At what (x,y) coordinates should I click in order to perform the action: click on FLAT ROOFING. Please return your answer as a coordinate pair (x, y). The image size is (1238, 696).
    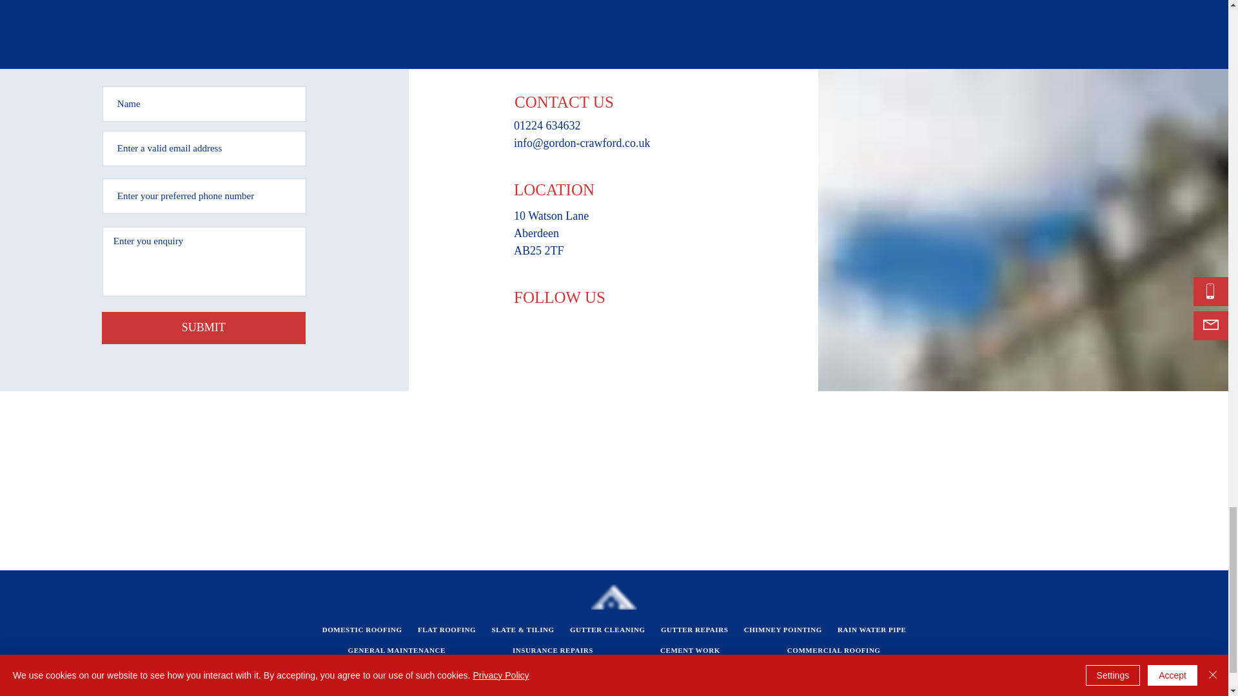
    Looking at the image, I should click on (446, 629).